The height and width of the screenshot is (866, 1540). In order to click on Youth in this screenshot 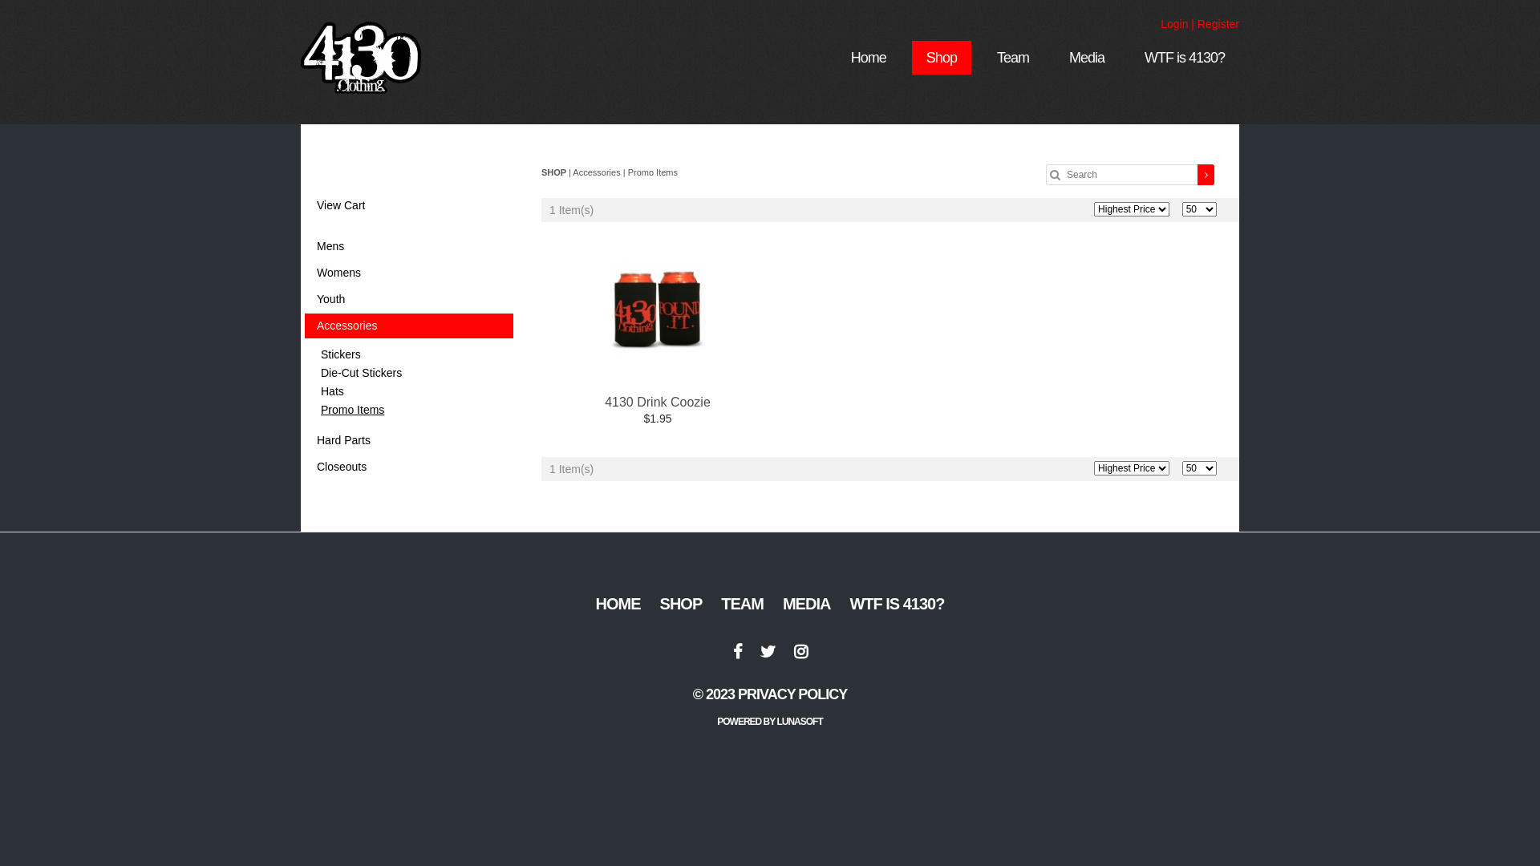, I will do `click(409, 300)`.